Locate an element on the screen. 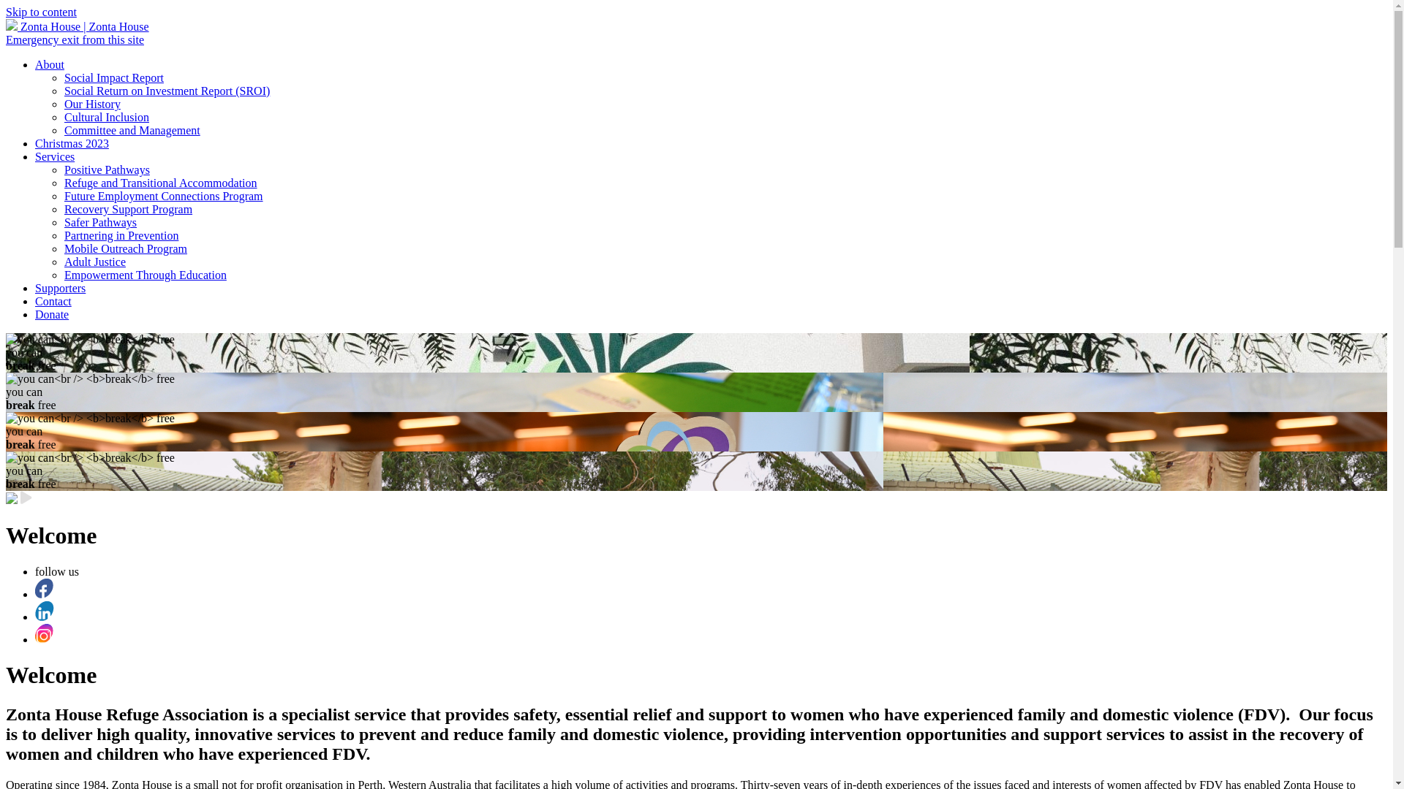 This screenshot has height=789, width=1404. Future Employment Connections Program is located at coordinates (164, 196).